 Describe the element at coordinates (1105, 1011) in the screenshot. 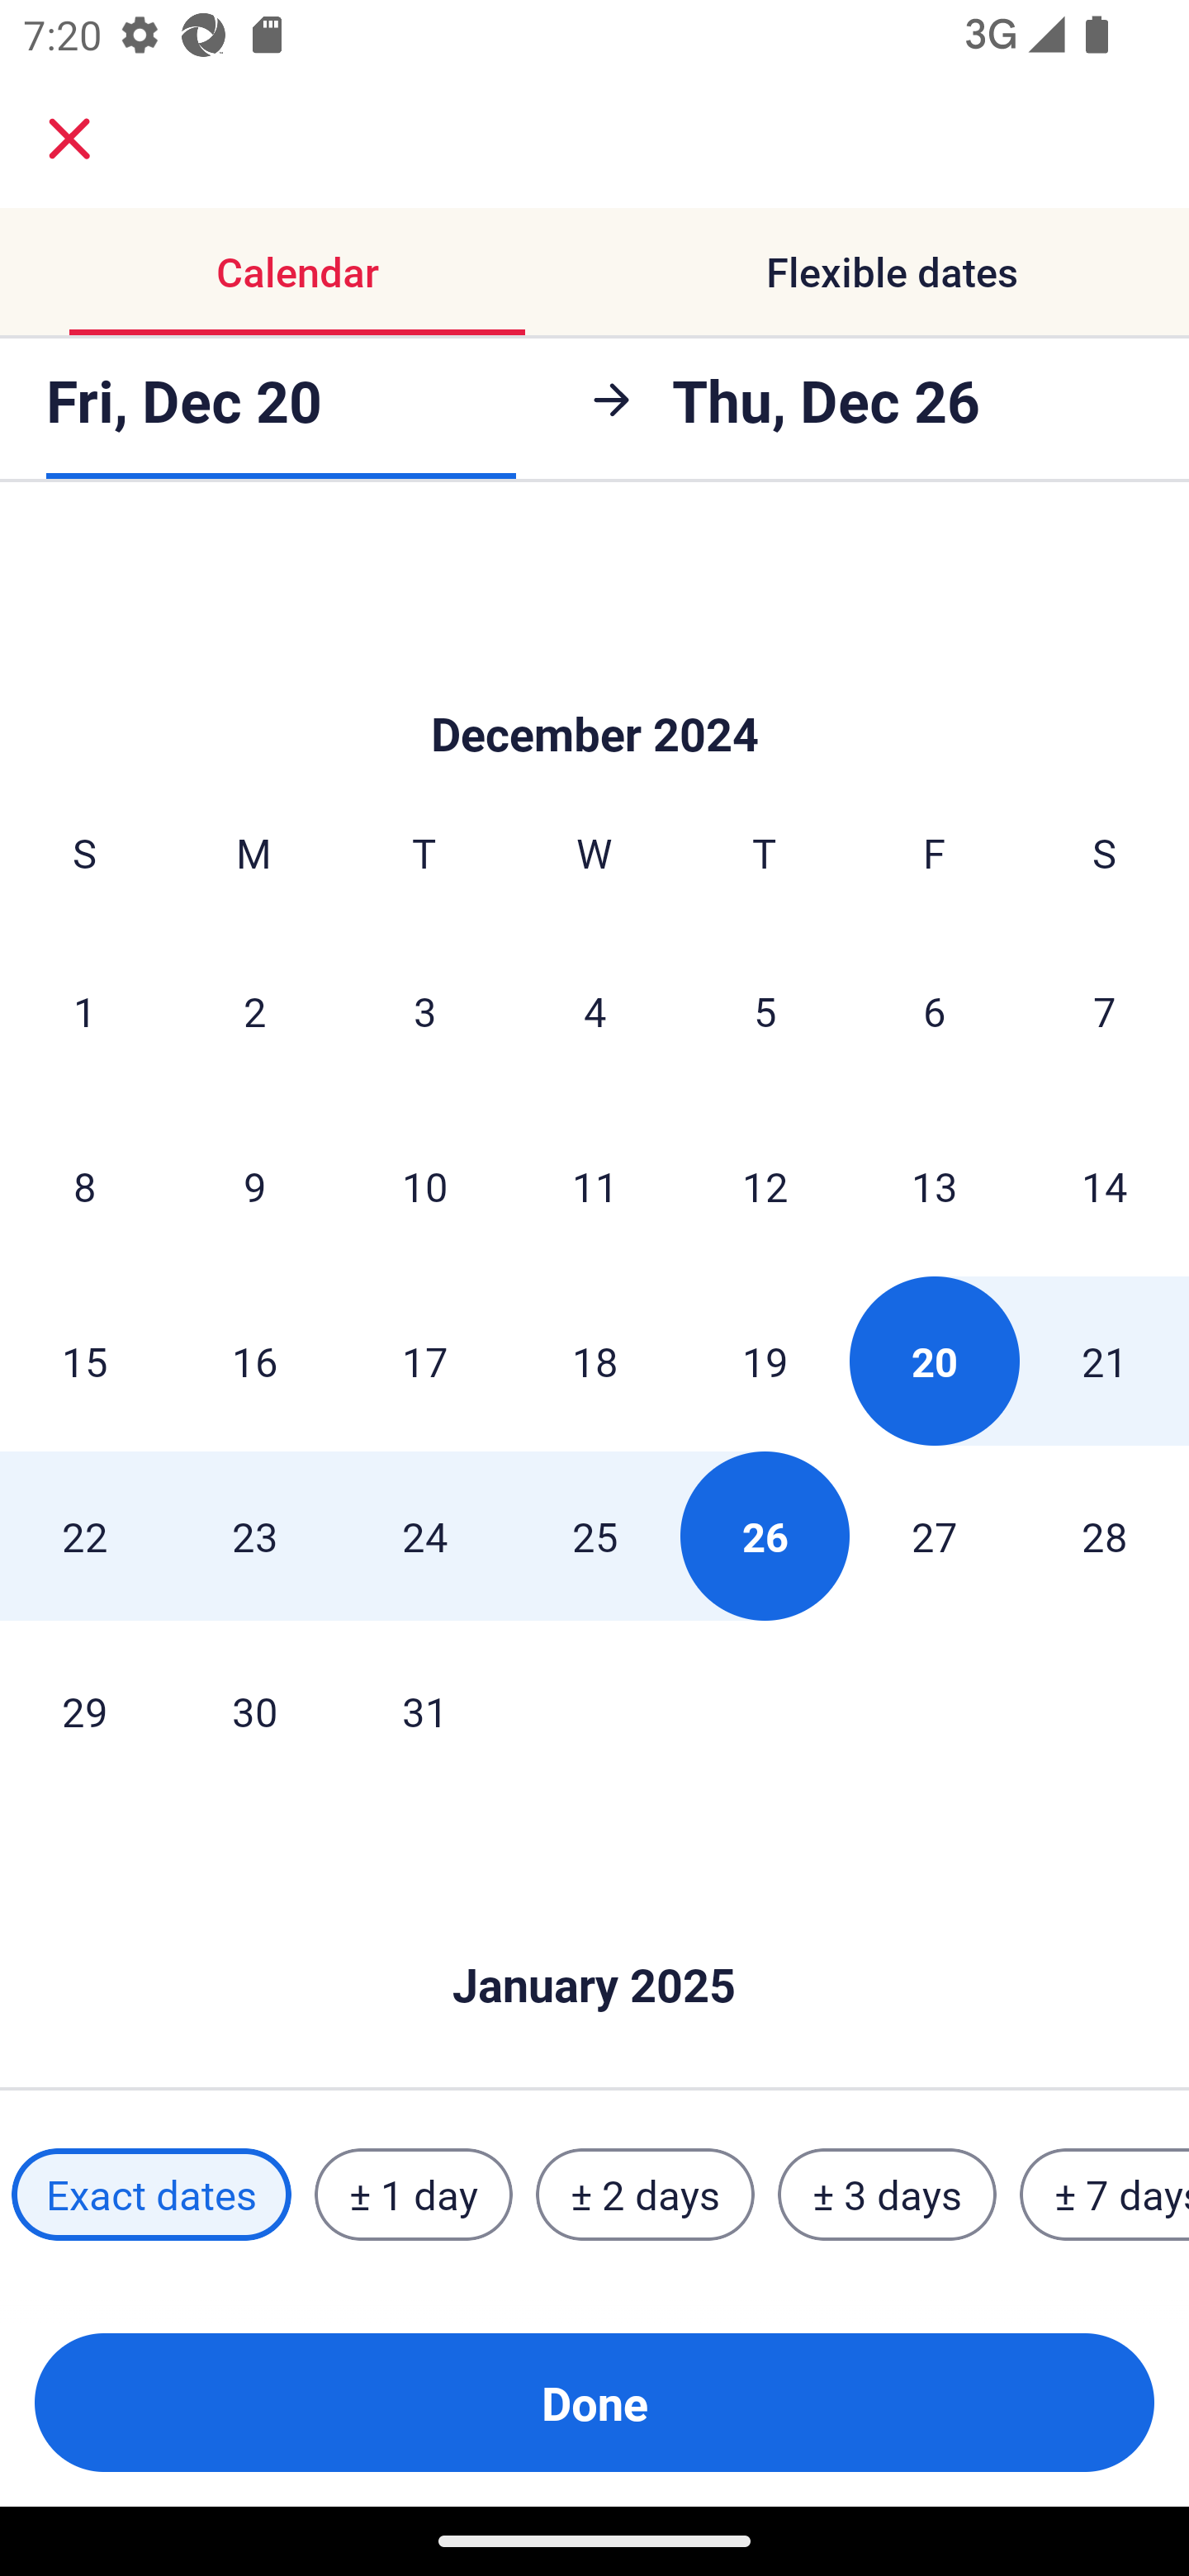

I see `7 Saturday, December 7, 2024` at that location.